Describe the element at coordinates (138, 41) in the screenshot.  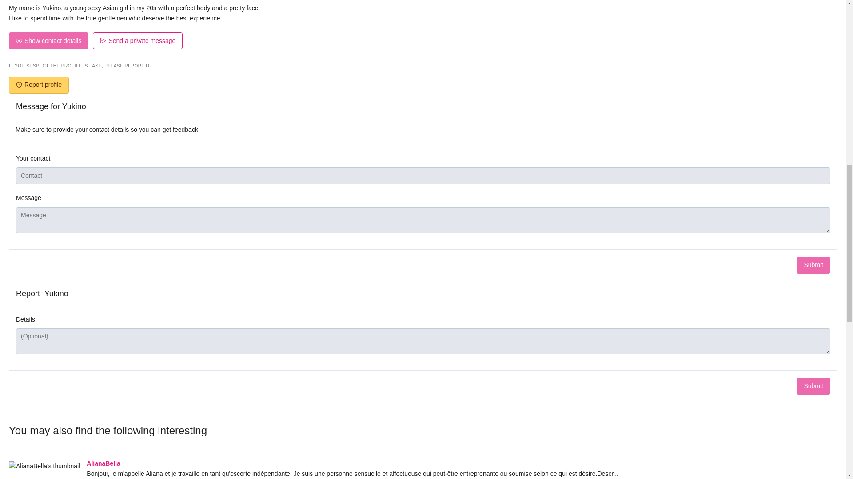
I see `Send a private message` at that location.